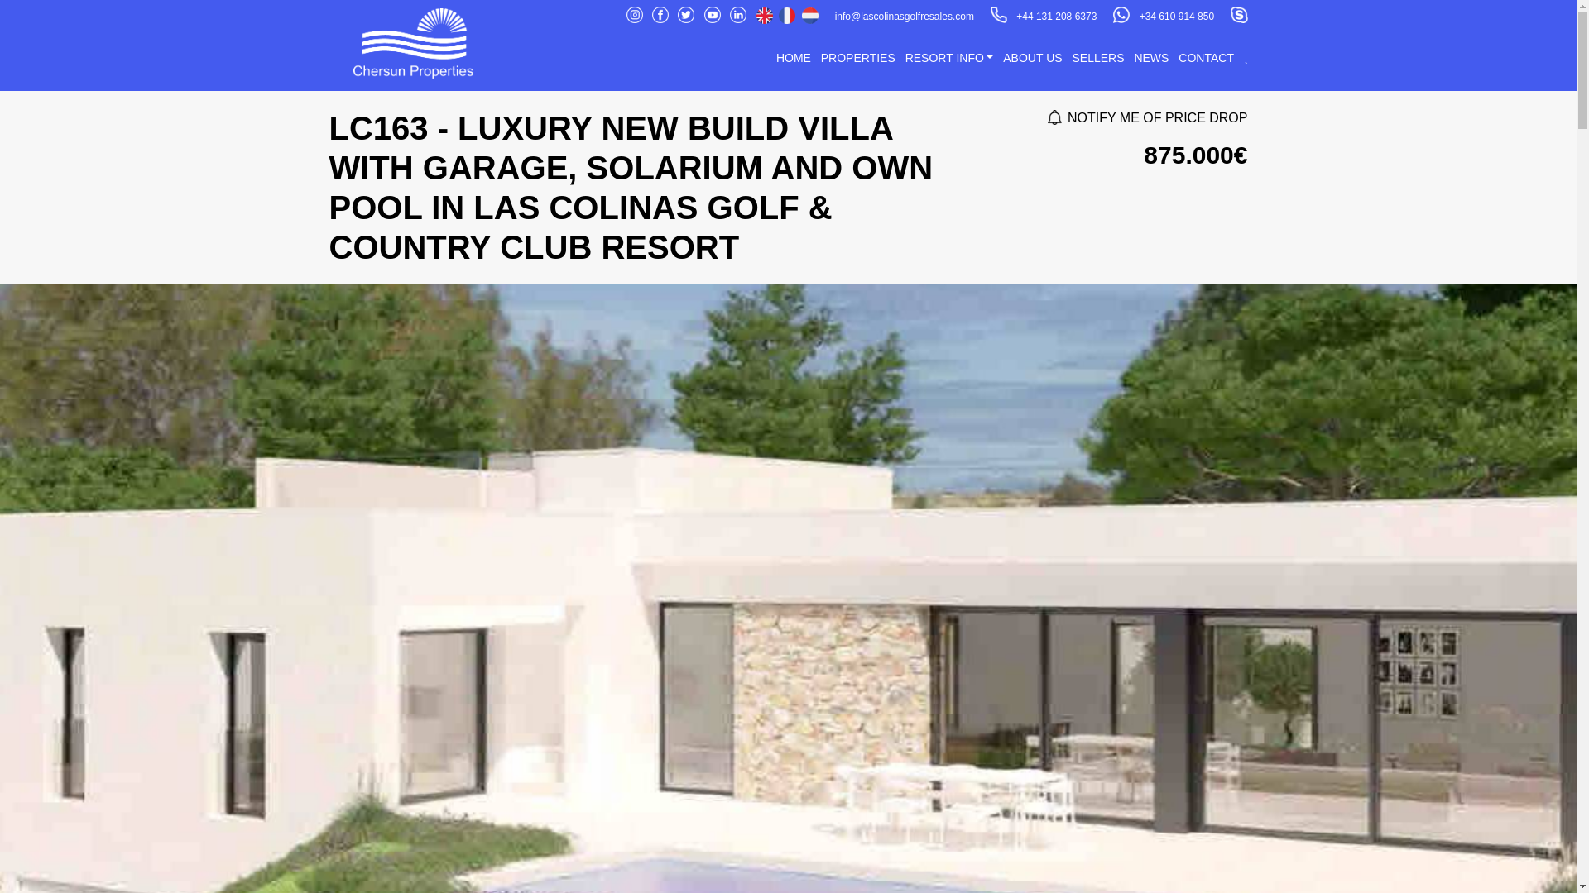  Describe the element at coordinates (715, 17) in the screenshot. I see `Youtube` at that location.